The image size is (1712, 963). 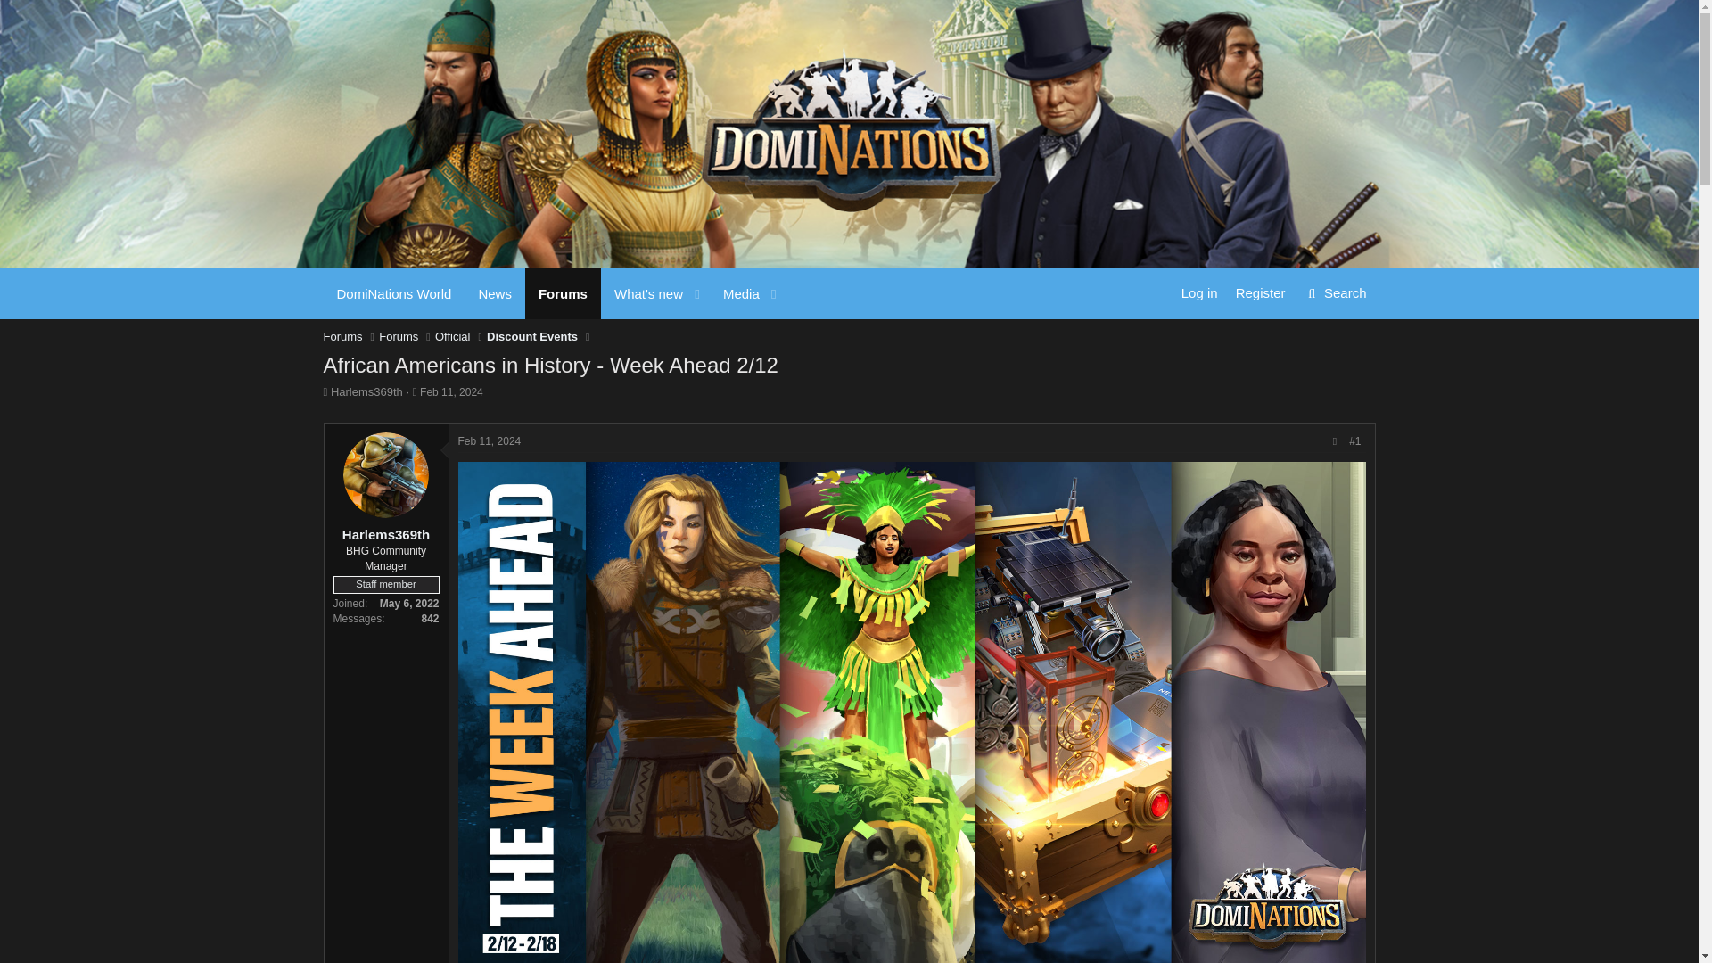 I want to click on DomiNations World, so click(x=451, y=392).